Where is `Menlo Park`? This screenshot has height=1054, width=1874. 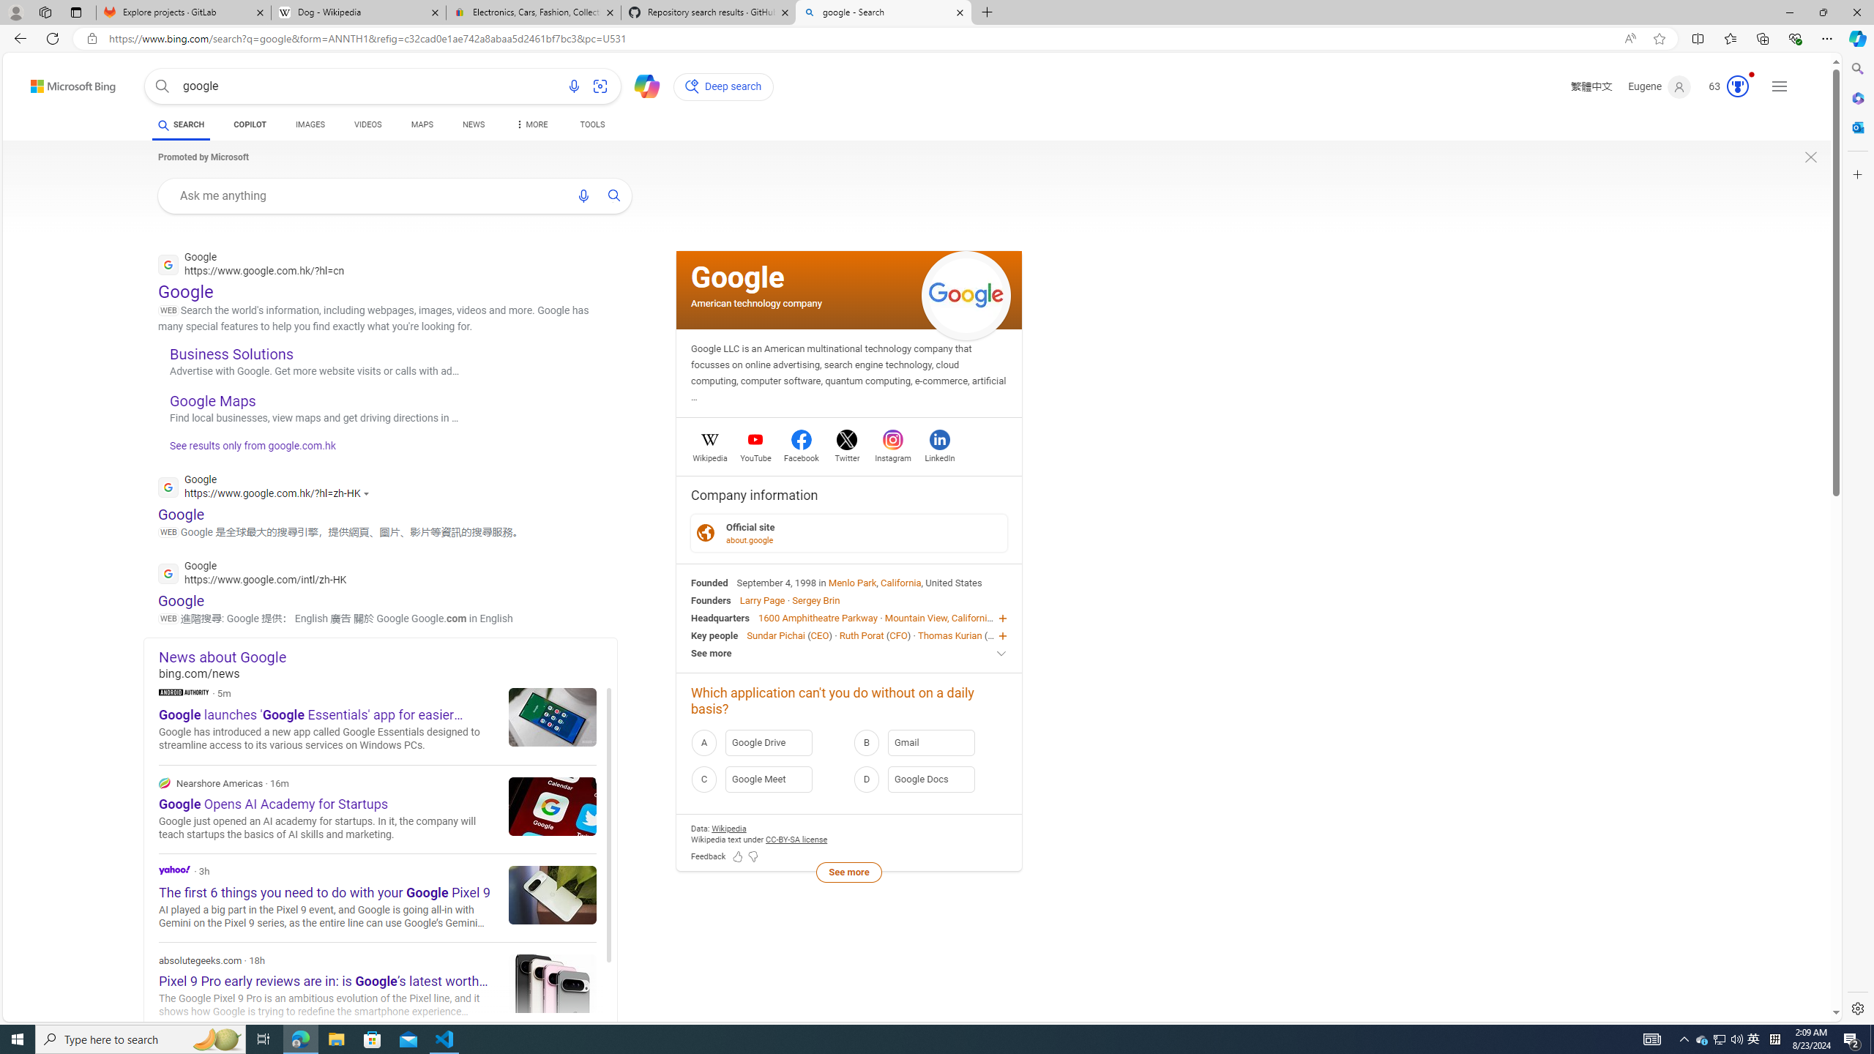 Menlo Park is located at coordinates (852, 582).